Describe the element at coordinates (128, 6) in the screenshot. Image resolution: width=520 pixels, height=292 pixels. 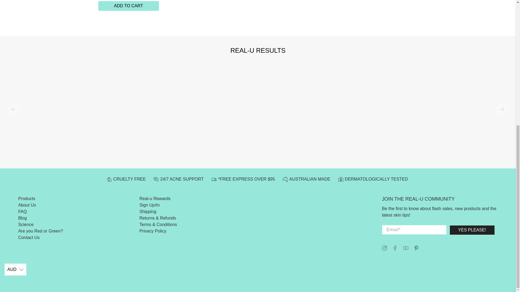
I see `ADD TO CART` at that location.